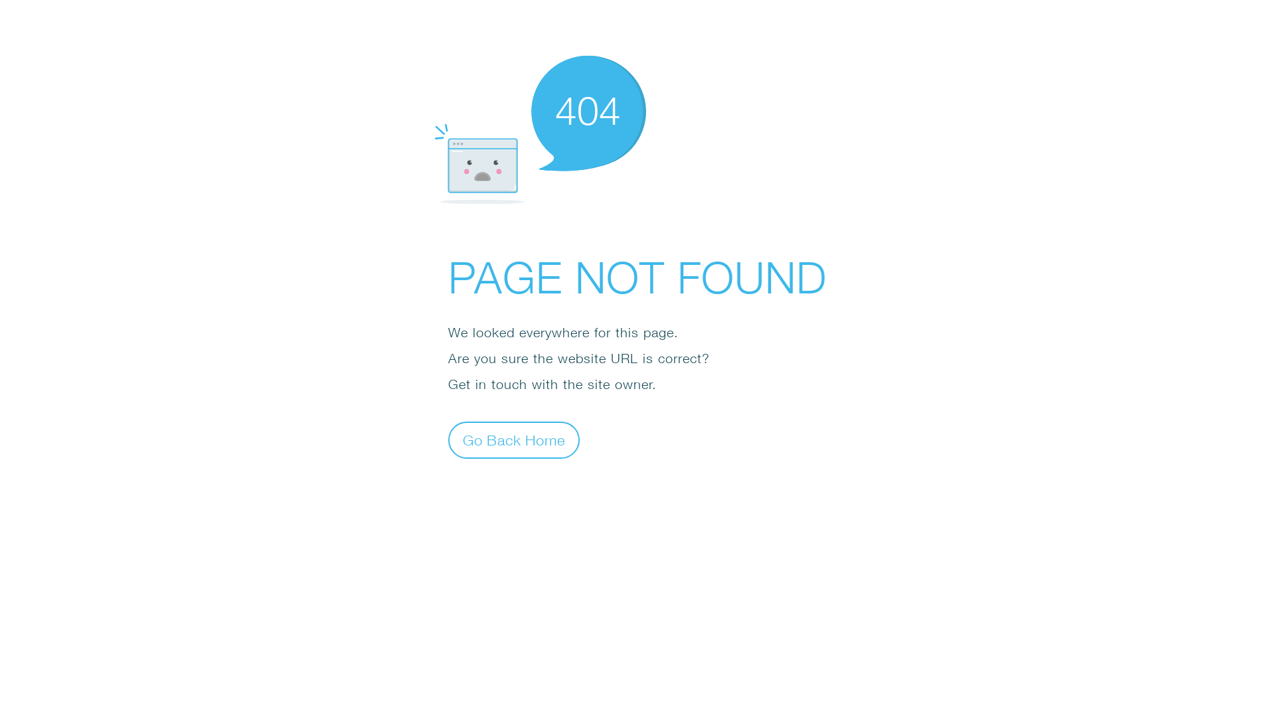 The width and height of the screenshot is (1275, 717). I want to click on Go Back Home, so click(514, 439).